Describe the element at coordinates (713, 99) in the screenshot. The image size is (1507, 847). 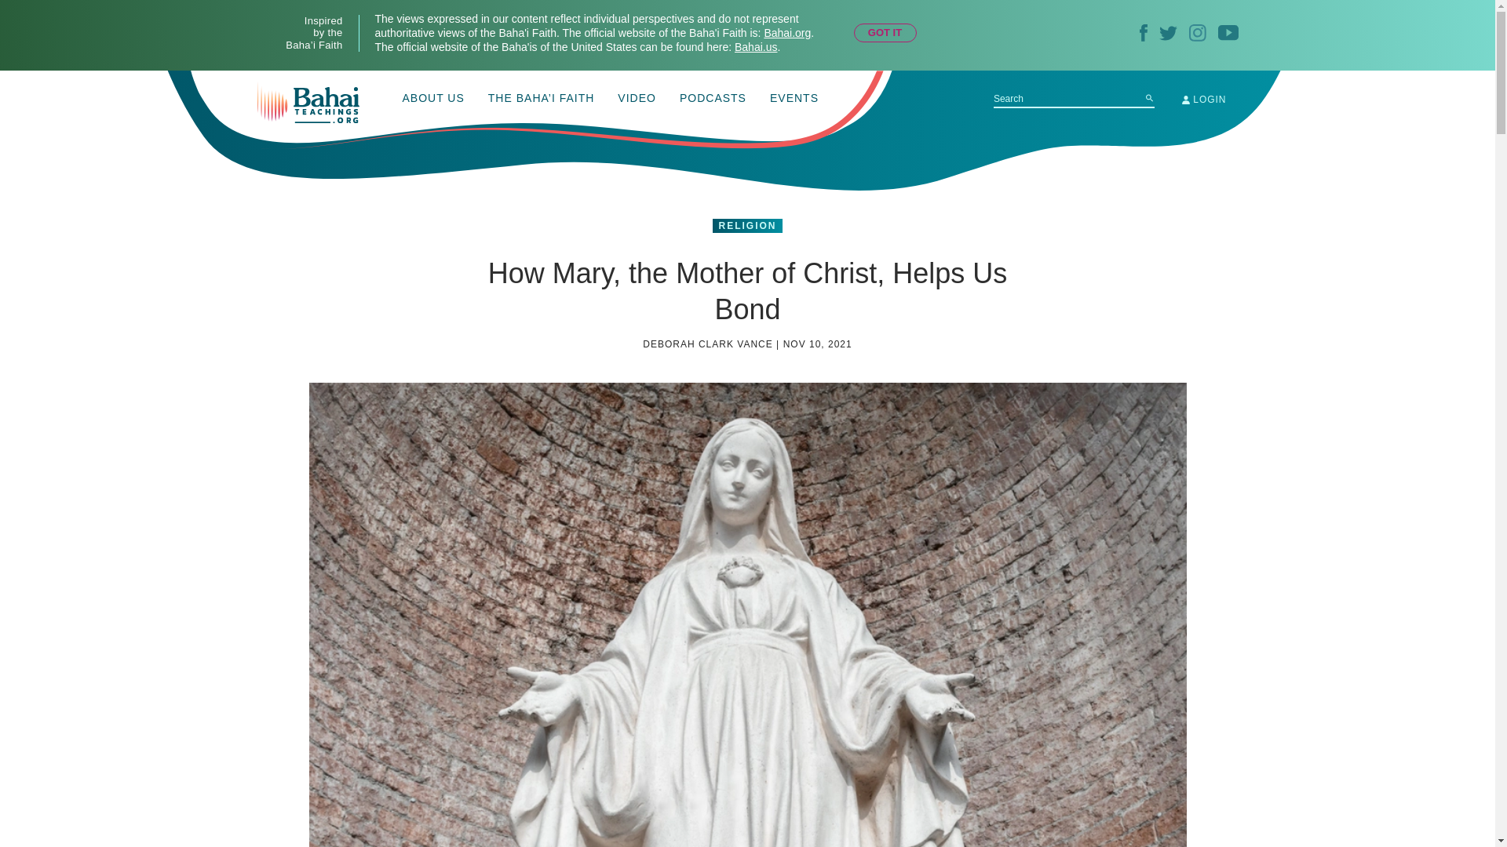
I see `PODCASTS` at that location.